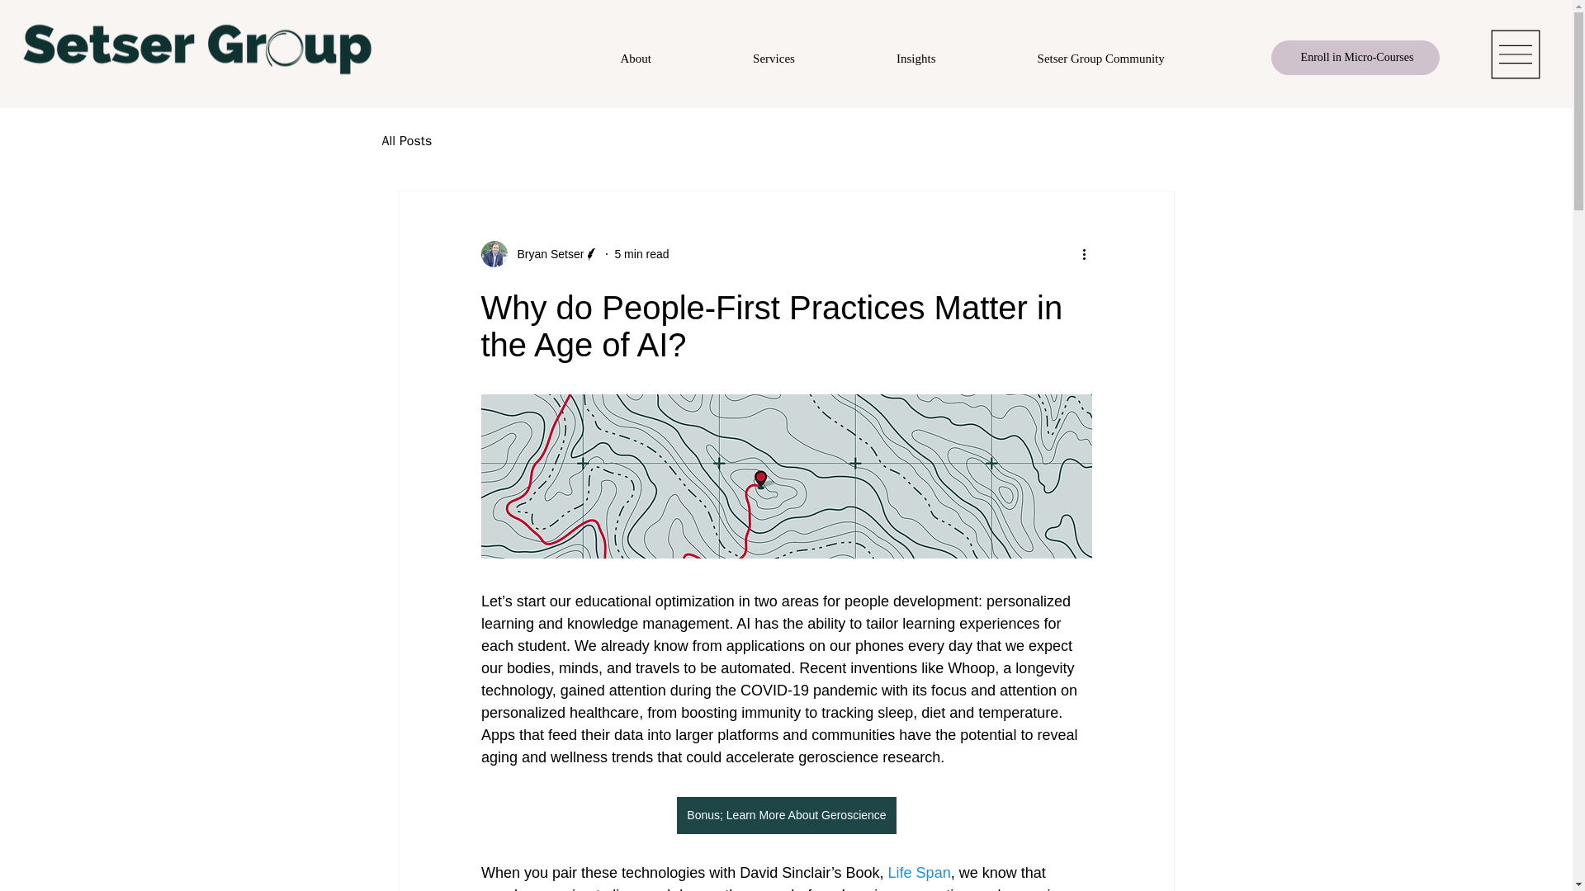 The image size is (1585, 891). I want to click on Insights, so click(916, 58).